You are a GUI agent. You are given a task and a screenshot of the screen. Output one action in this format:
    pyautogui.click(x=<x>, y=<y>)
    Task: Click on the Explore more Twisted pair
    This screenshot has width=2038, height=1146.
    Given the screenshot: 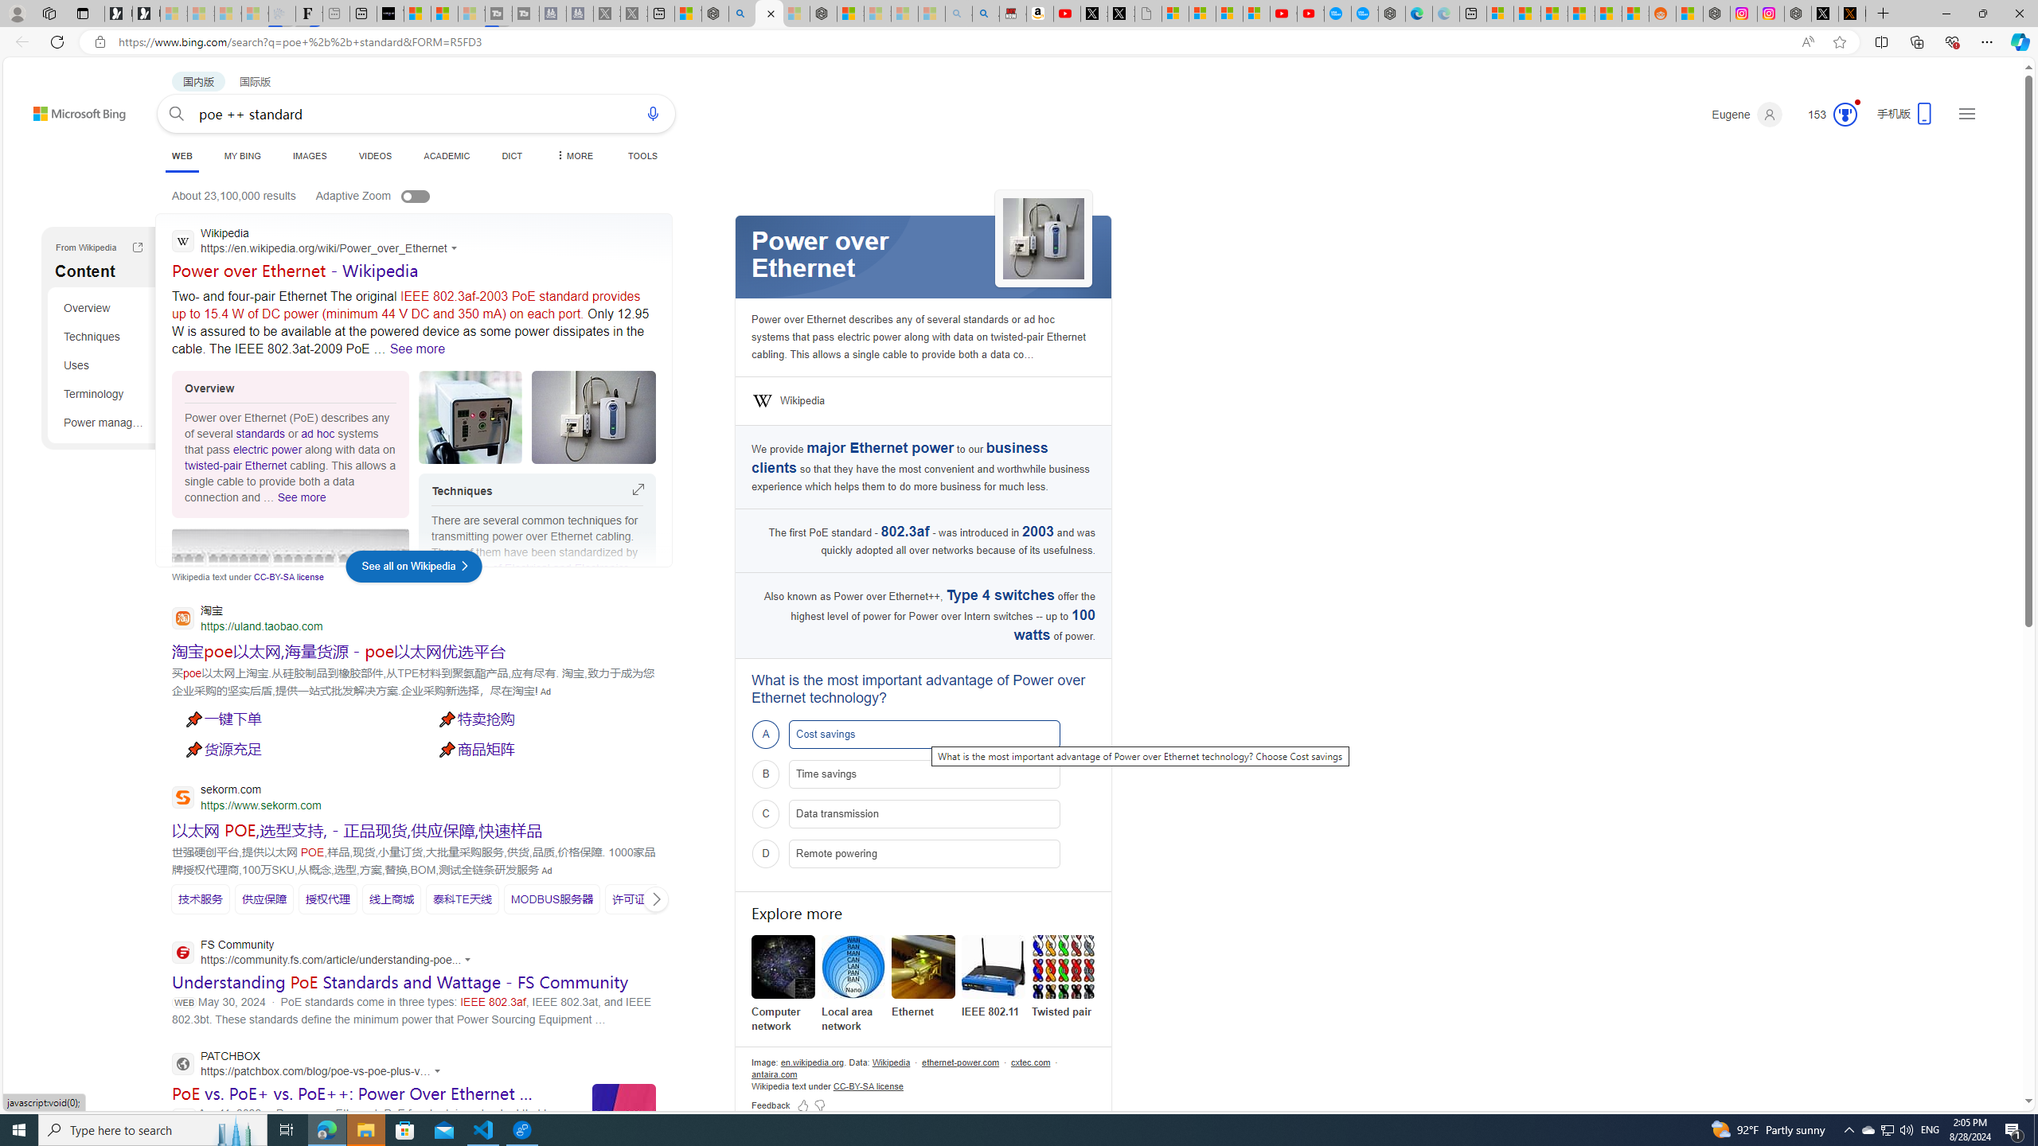 What is the action you would take?
    pyautogui.click(x=1064, y=977)
    